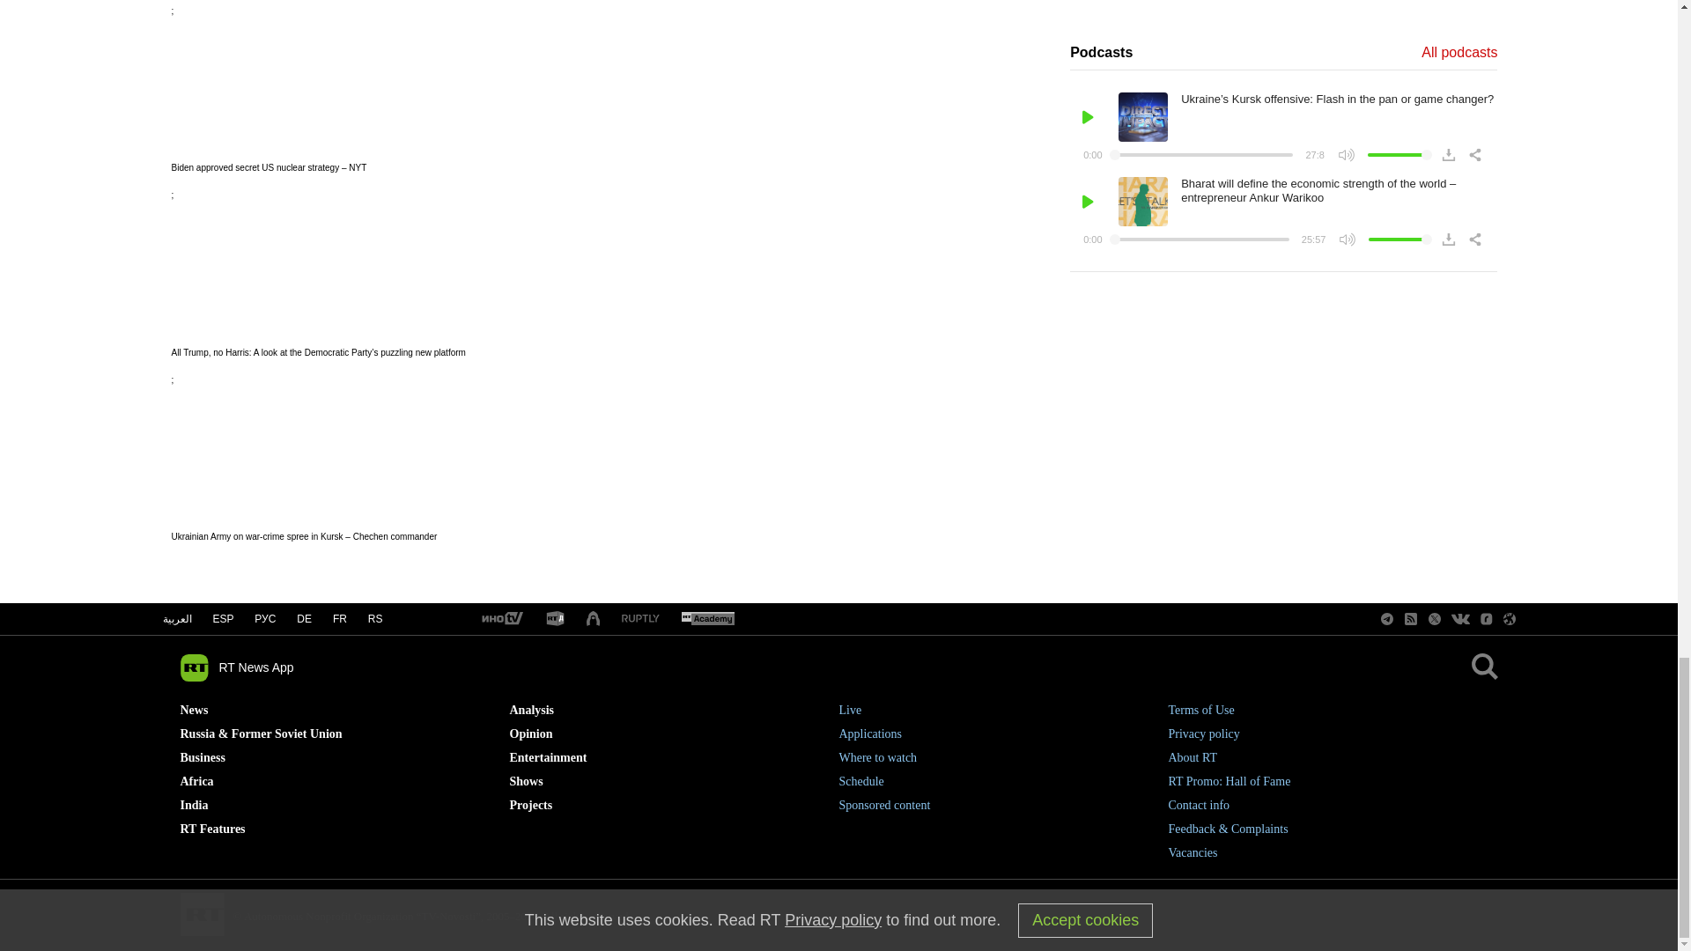 The height and width of the screenshot is (951, 1691). I want to click on RT , so click(707, 619).